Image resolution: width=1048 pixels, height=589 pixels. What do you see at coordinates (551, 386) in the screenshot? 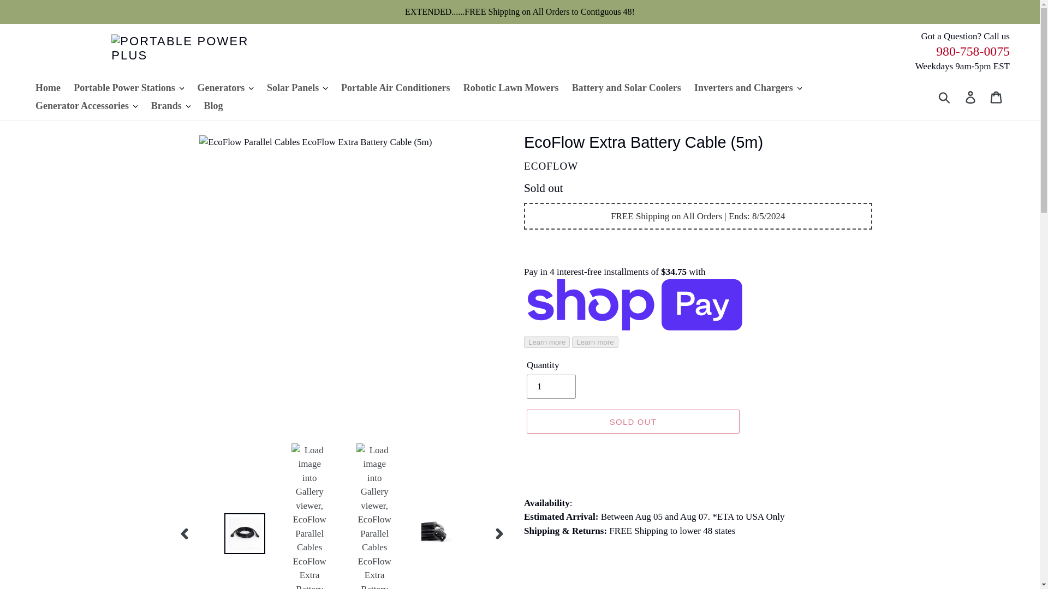
I see `1` at bounding box center [551, 386].